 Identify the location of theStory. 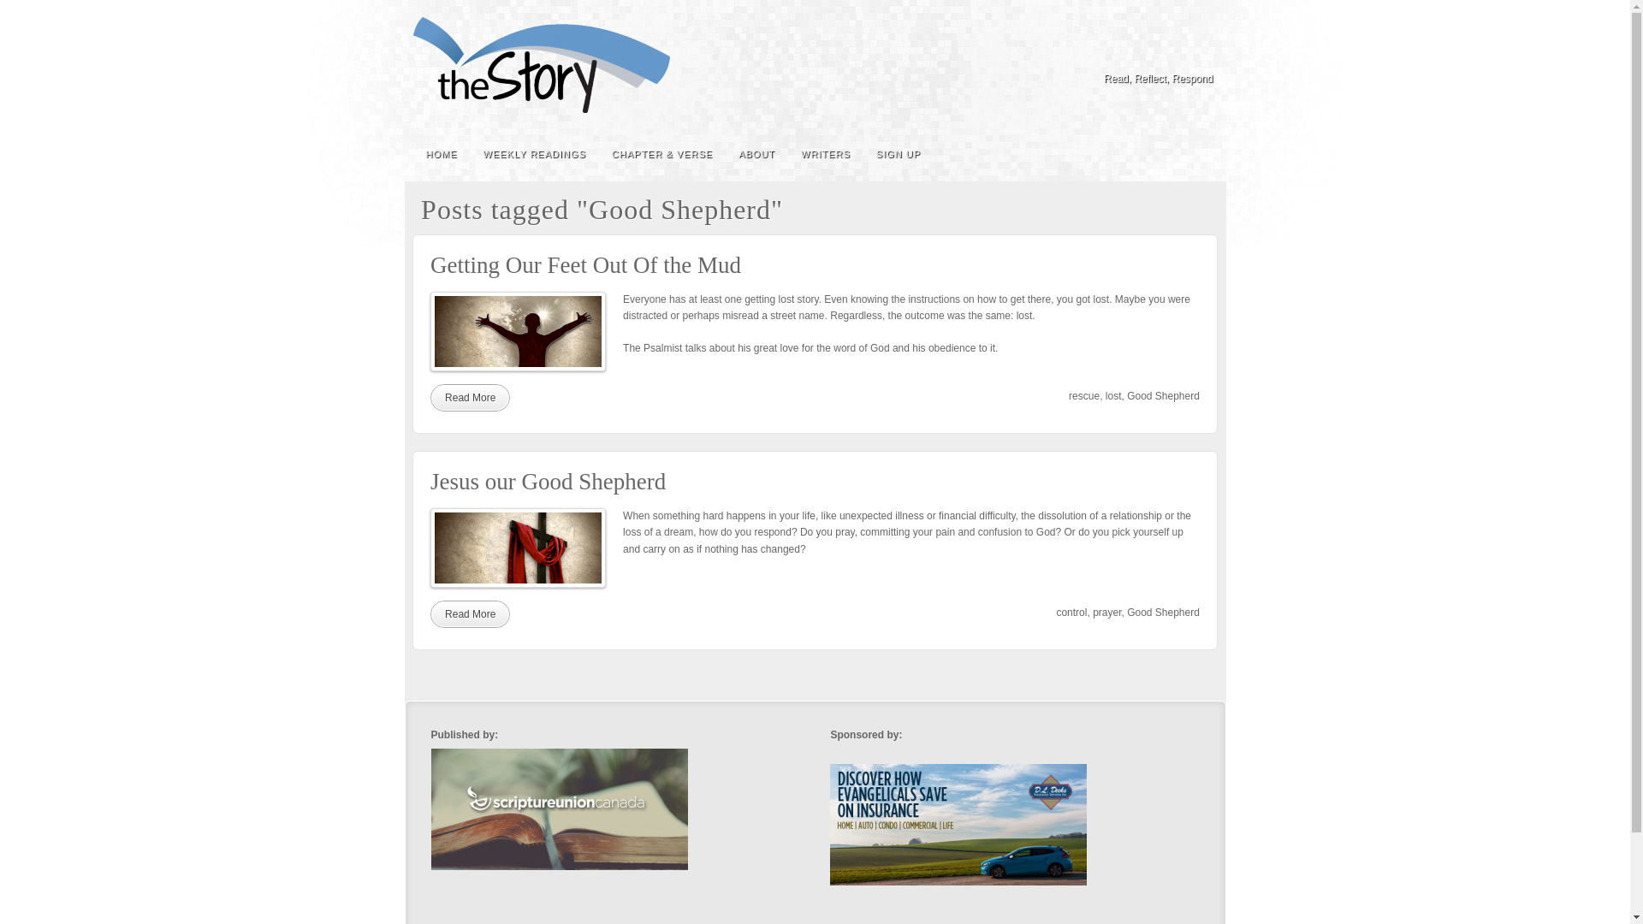
(540, 65).